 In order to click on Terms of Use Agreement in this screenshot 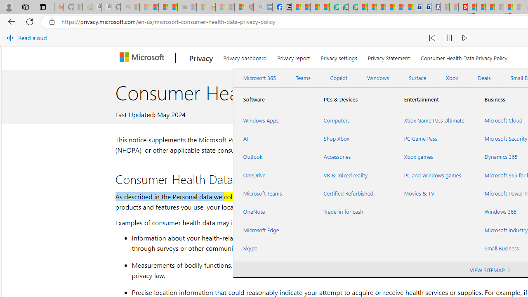, I will do `click(343, 7)`.